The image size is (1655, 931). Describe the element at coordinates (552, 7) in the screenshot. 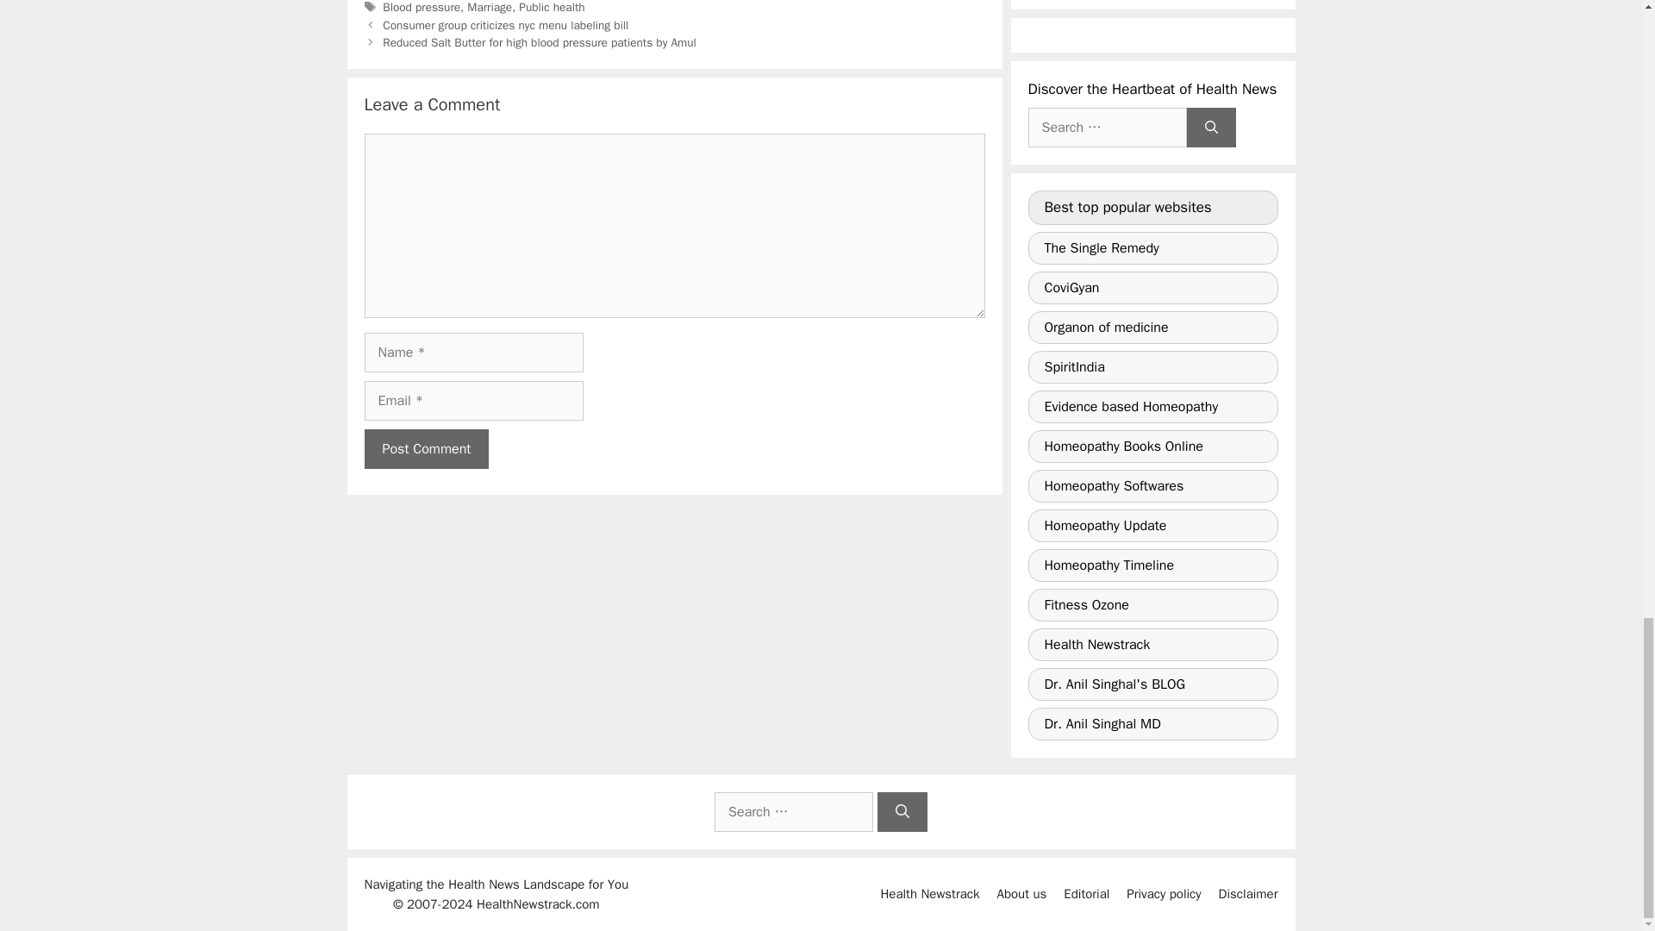

I see `Public health` at that location.